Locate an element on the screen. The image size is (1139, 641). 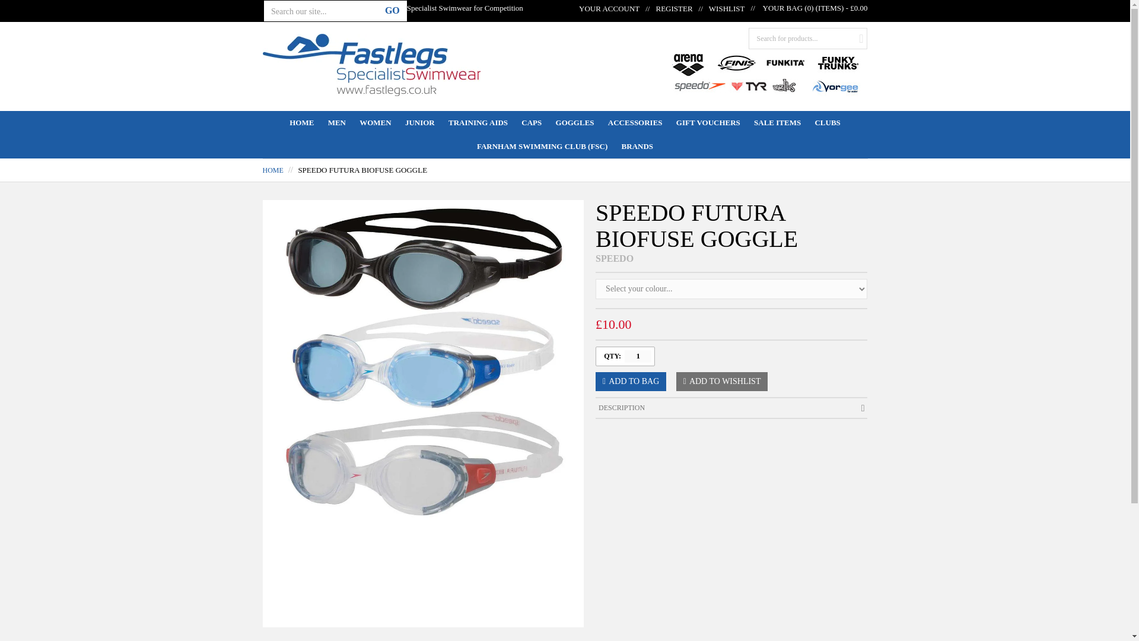
REGISTER is located at coordinates (666, 9).